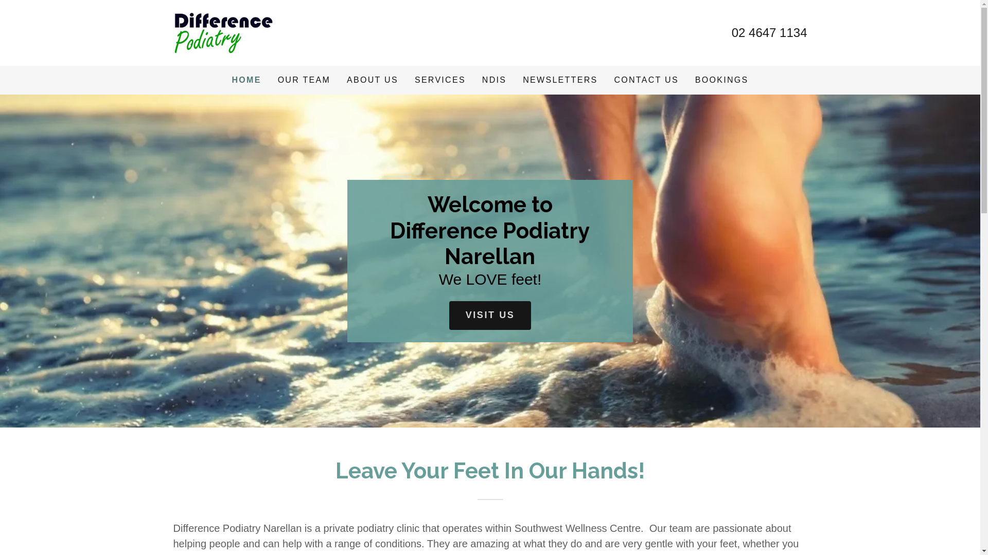 The width and height of the screenshot is (988, 555). What do you see at coordinates (490, 316) in the screenshot?
I see `VISIT US` at bounding box center [490, 316].